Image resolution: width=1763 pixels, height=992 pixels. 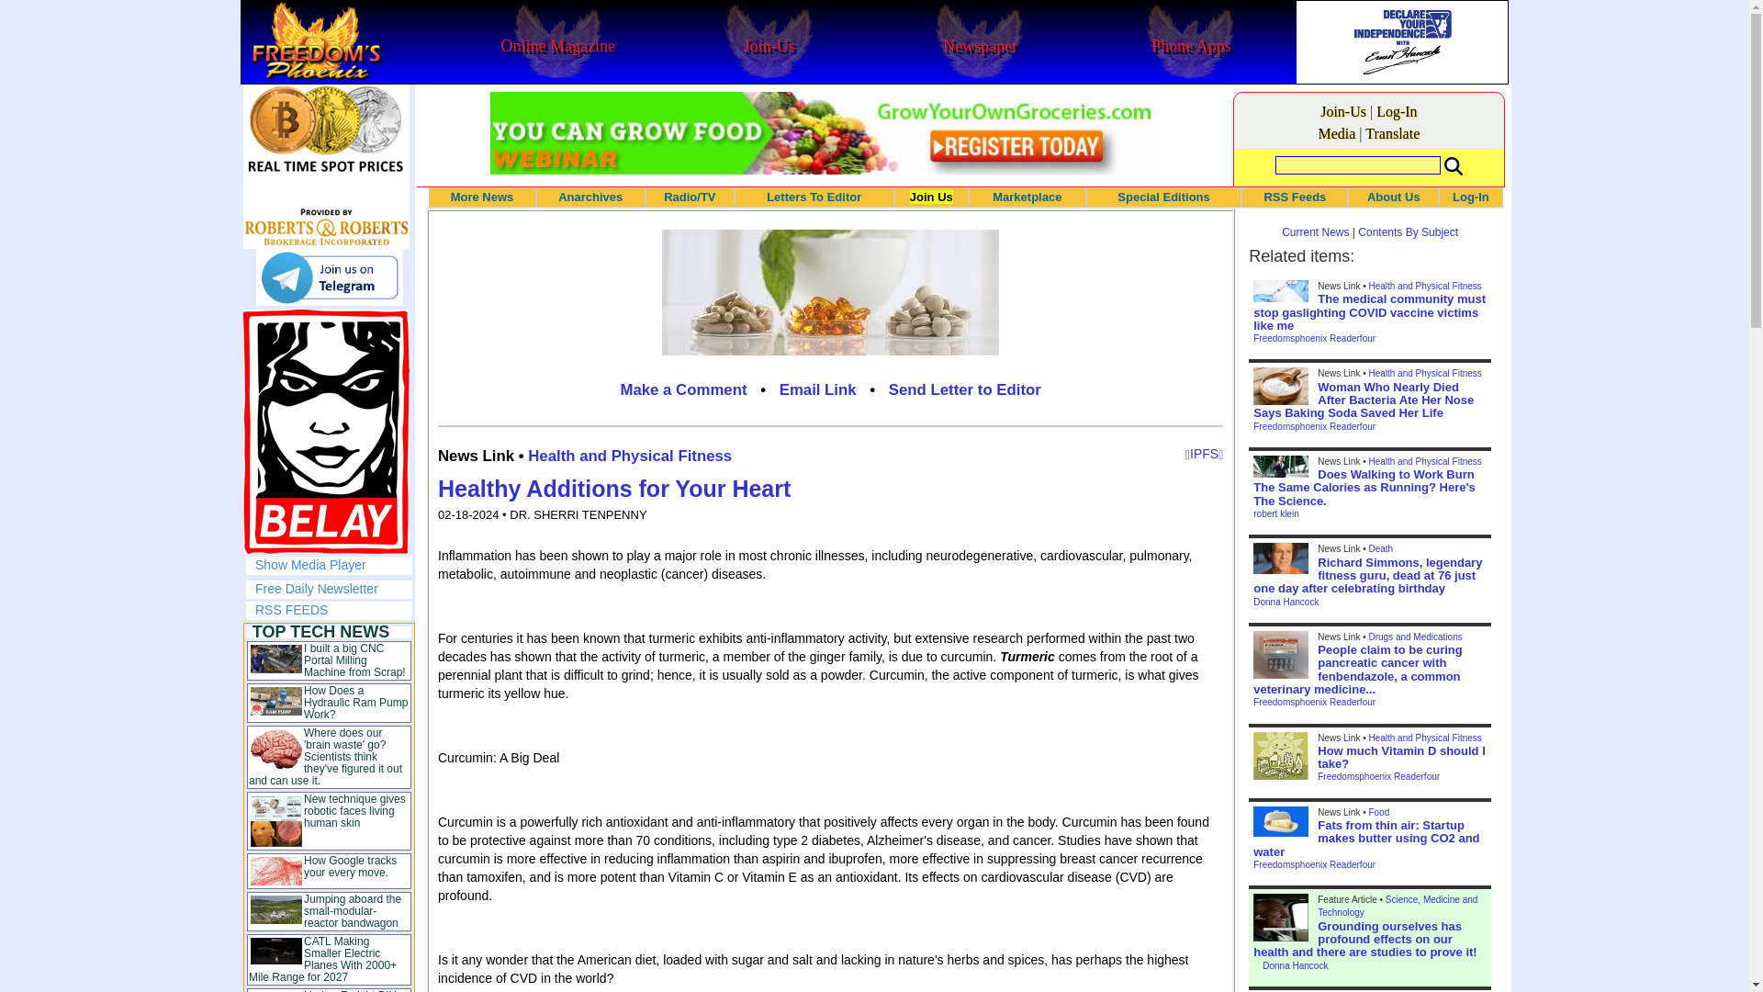 What do you see at coordinates (354, 810) in the screenshot?
I see `New technique gives robotic faces living human skin` at bounding box center [354, 810].